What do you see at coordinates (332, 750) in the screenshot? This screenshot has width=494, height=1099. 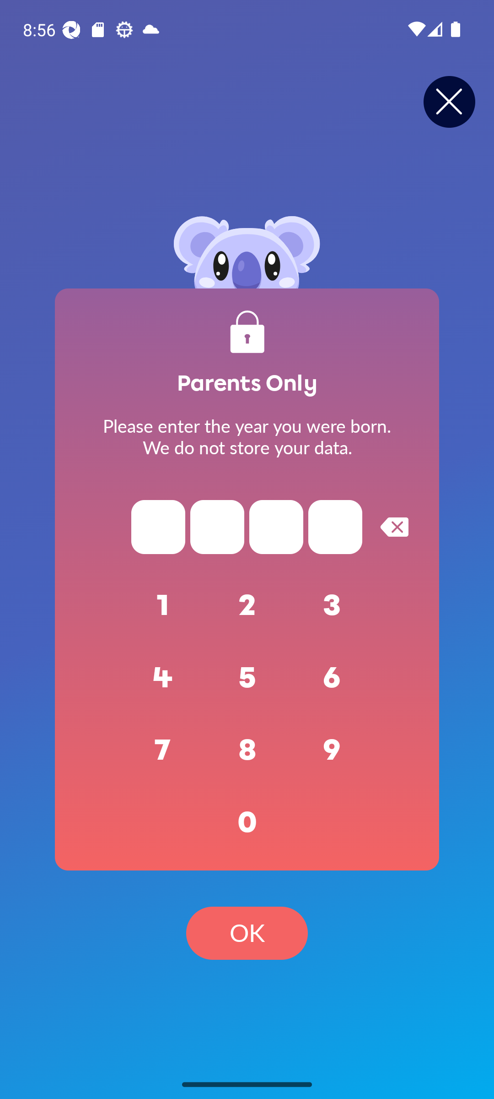 I see `9` at bounding box center [332, 750].